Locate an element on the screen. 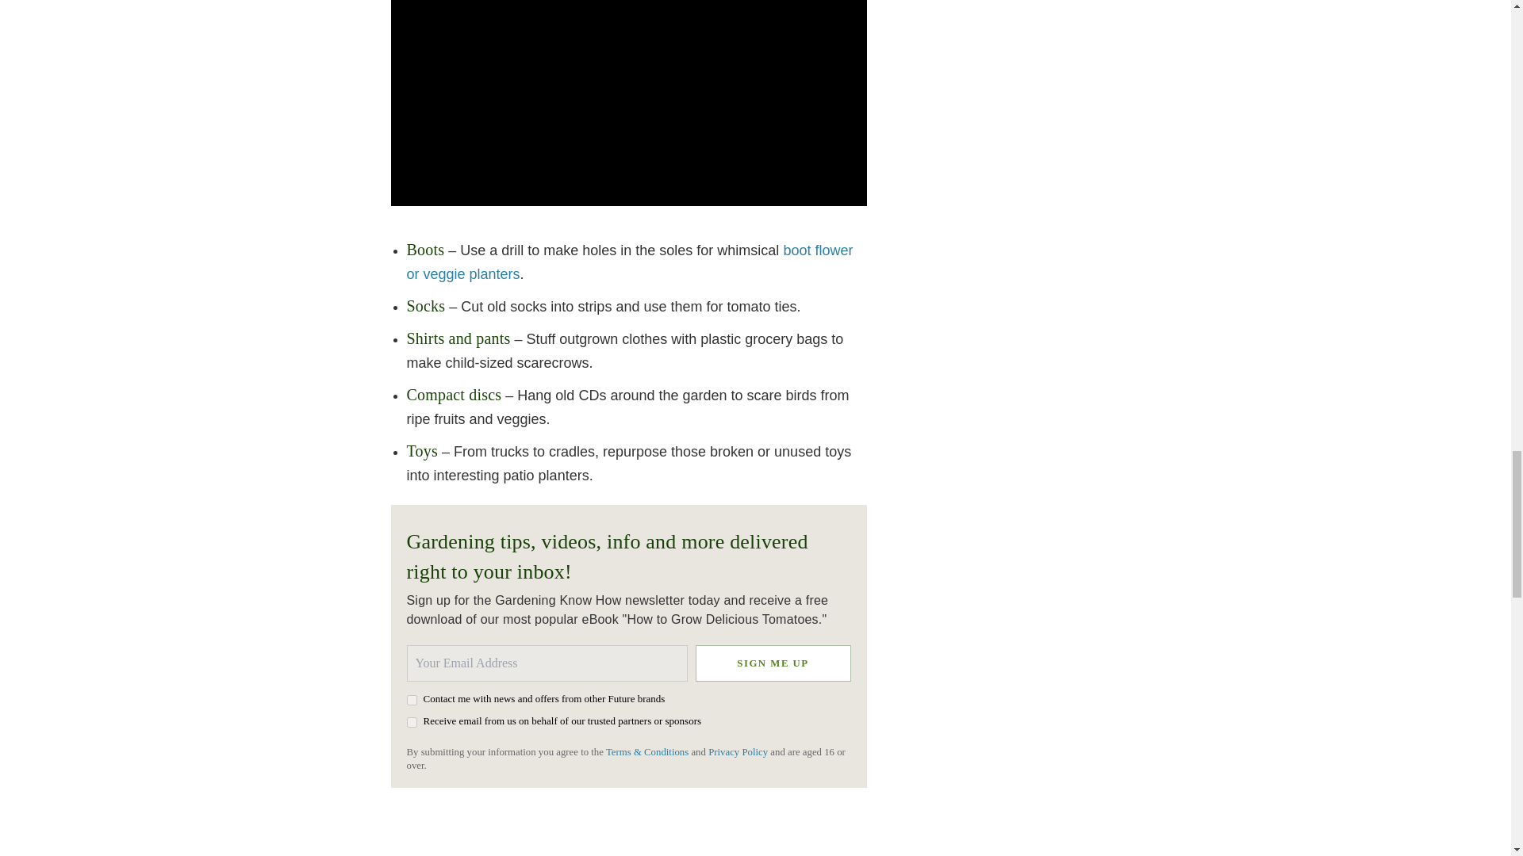 This screenshot has height=856, width=1523. on is located at coordinates (411, 699).